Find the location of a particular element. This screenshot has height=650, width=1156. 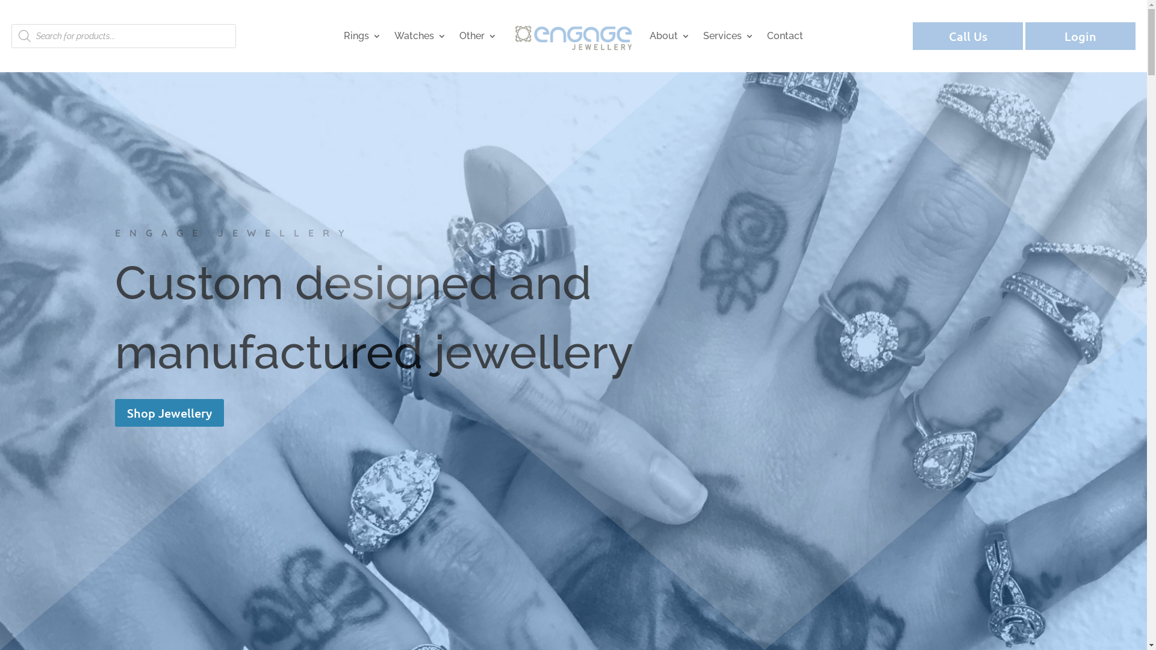

Contact is located at coordinates (785, 36).